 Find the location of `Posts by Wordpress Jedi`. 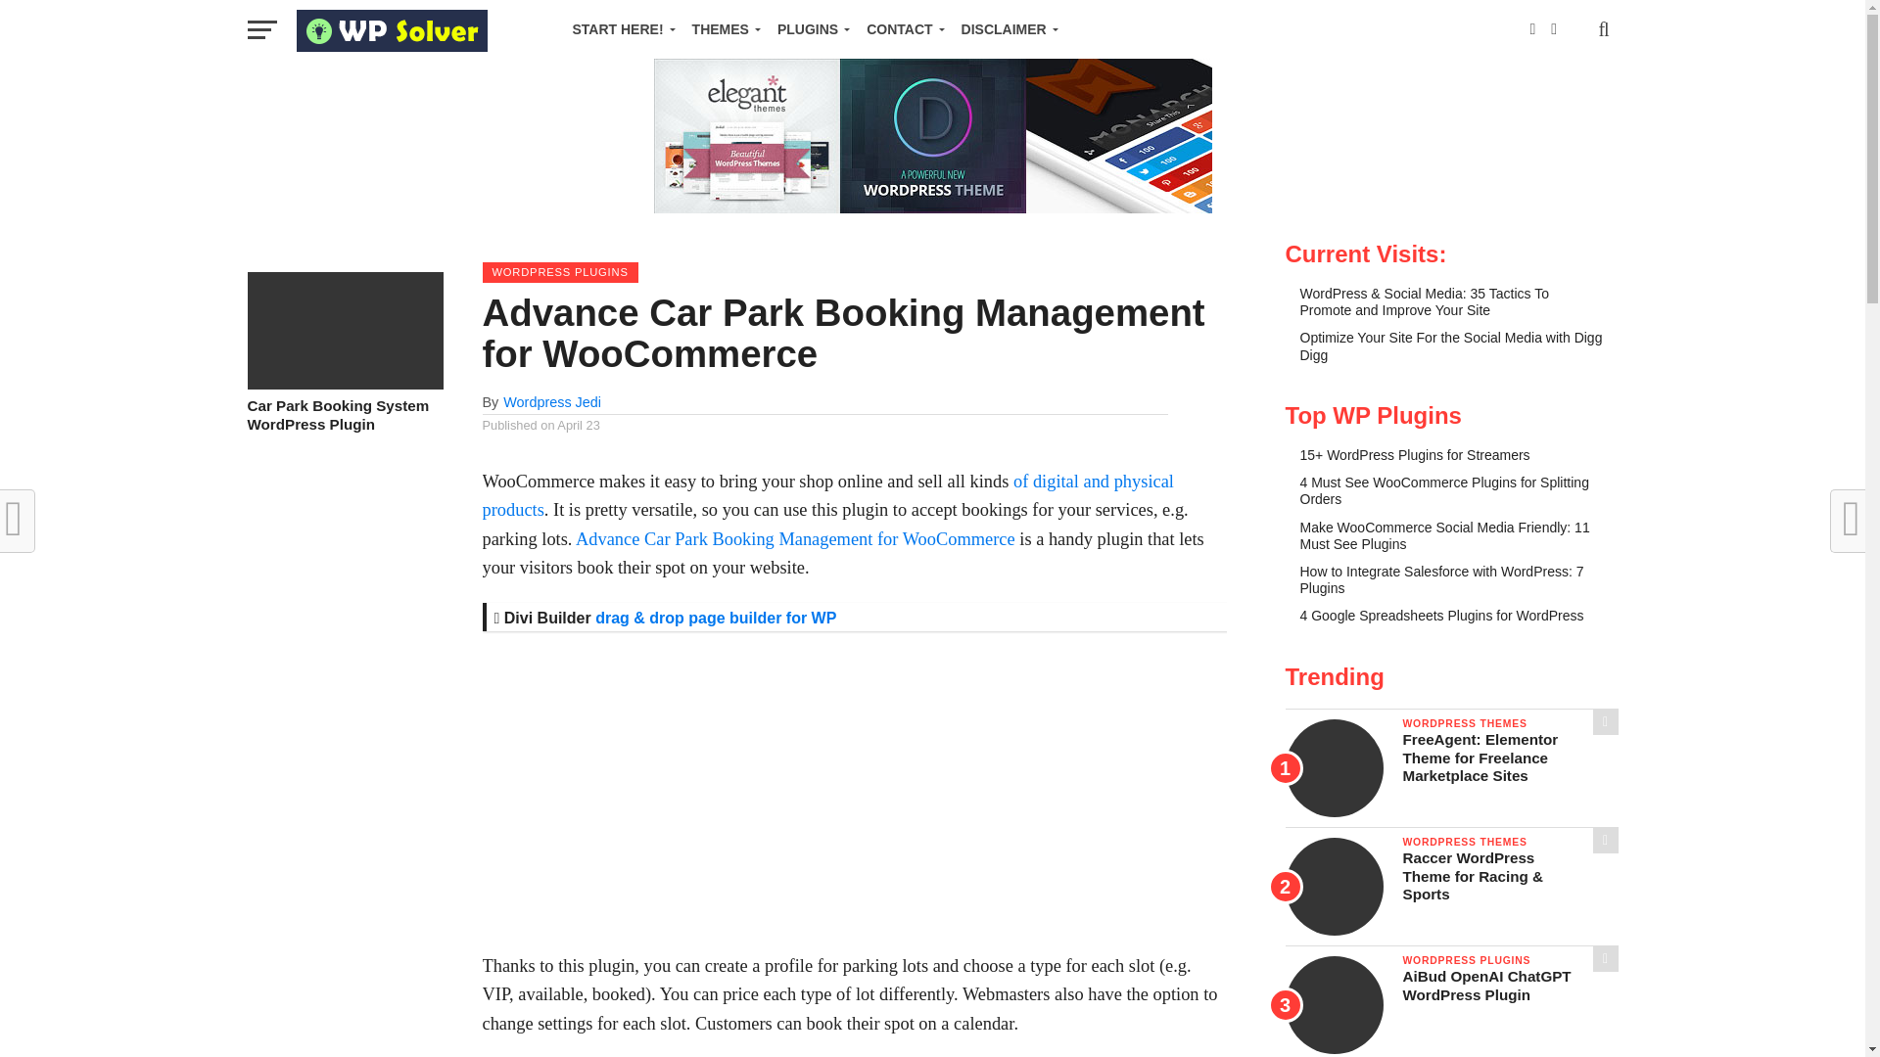

Posts by Wordpress Jedi is located at coordinates (552, 401).